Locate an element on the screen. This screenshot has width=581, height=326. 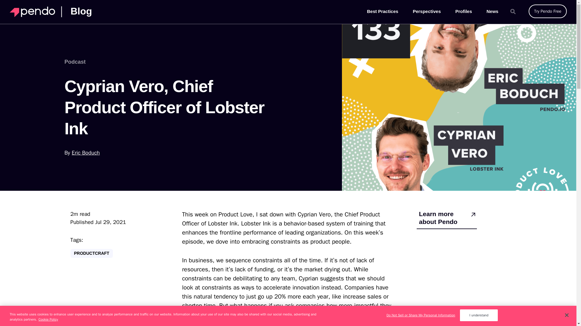
Eric Boduch is located at coordinates (86, 153).